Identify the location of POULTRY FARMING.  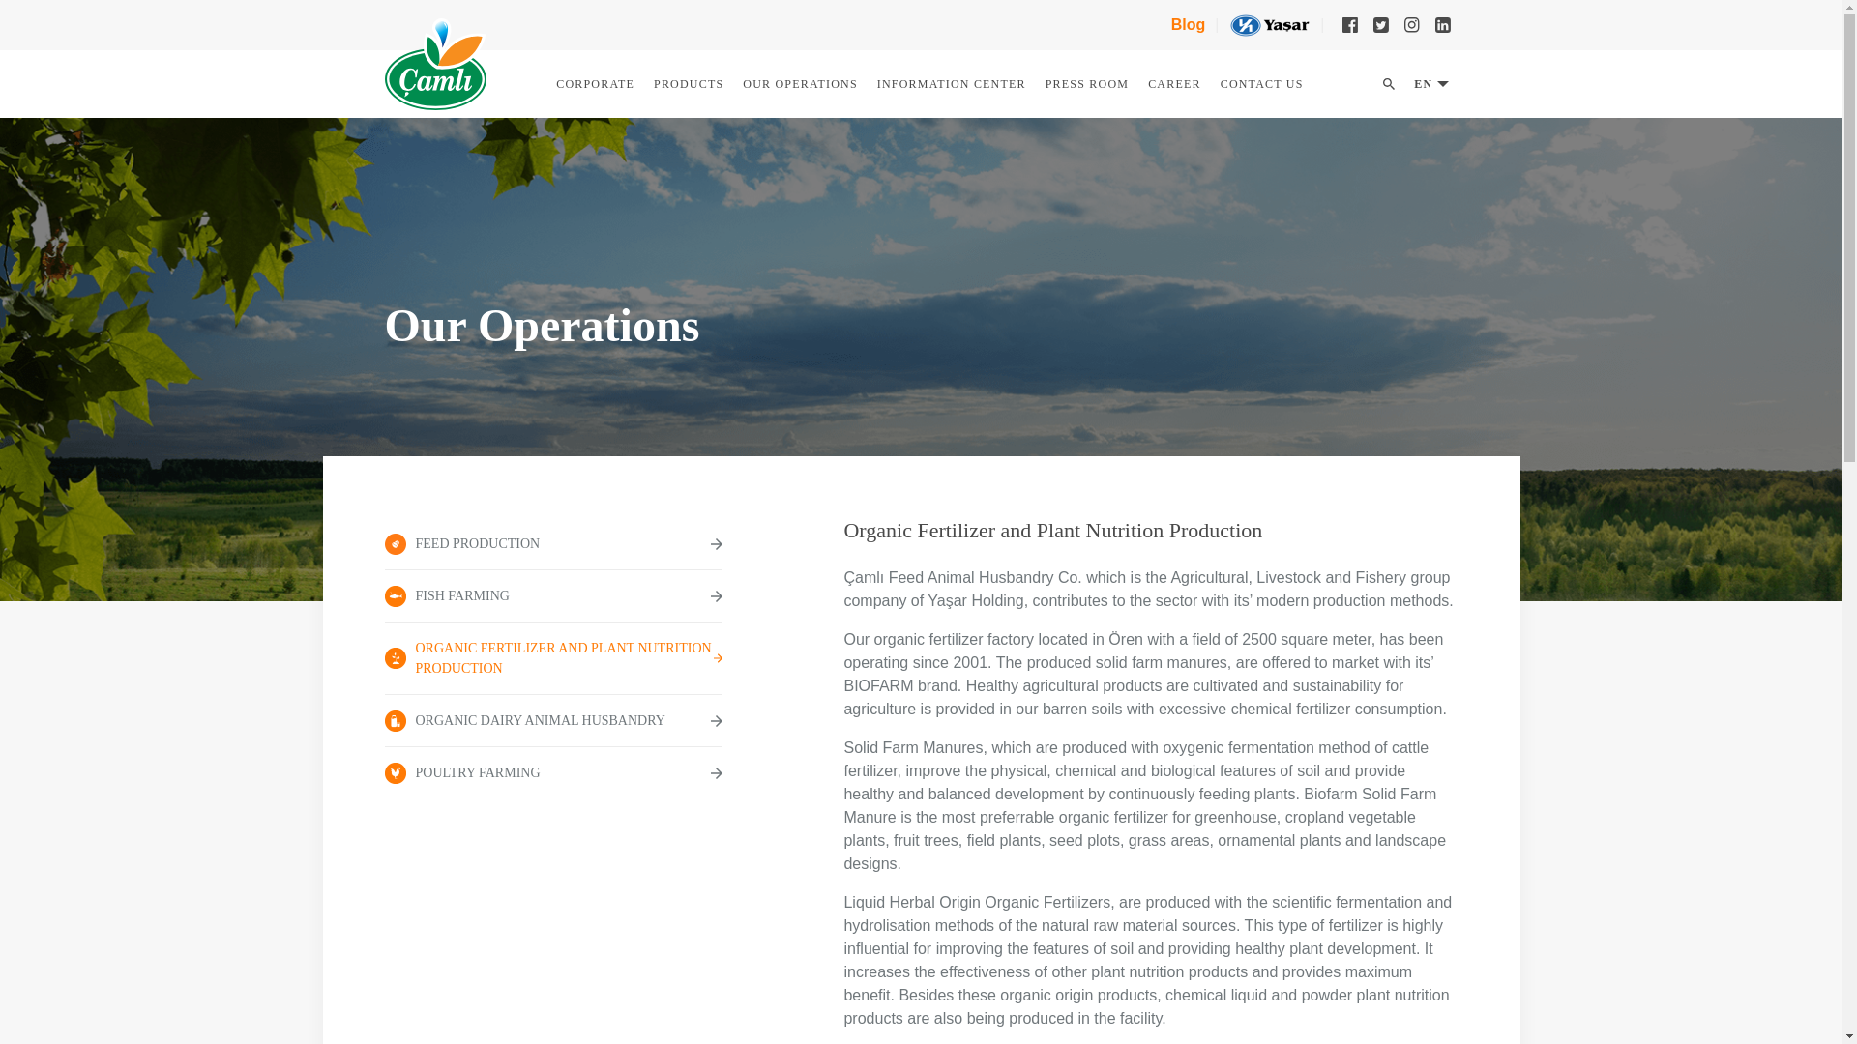
(553, 773).